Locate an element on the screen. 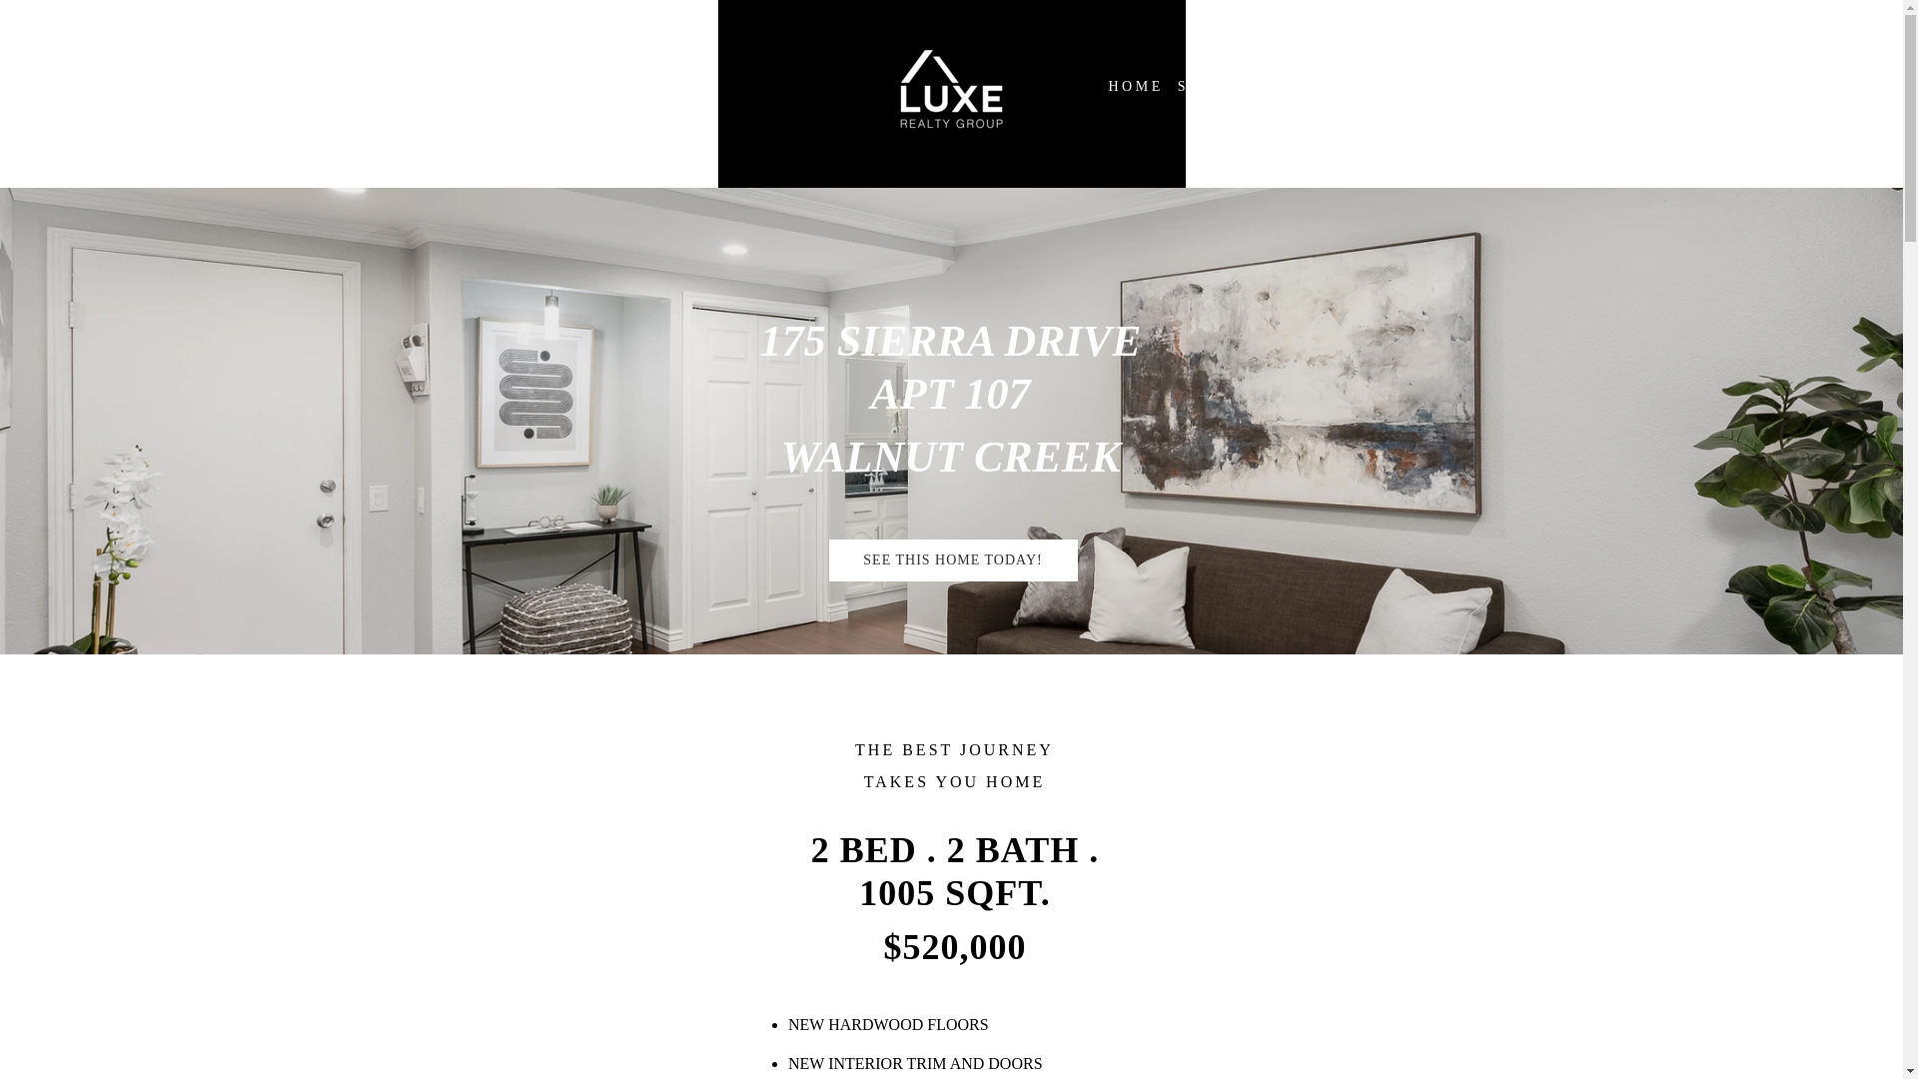  SEE THIS HOME TODAY! is located at coordinates (953, 560).